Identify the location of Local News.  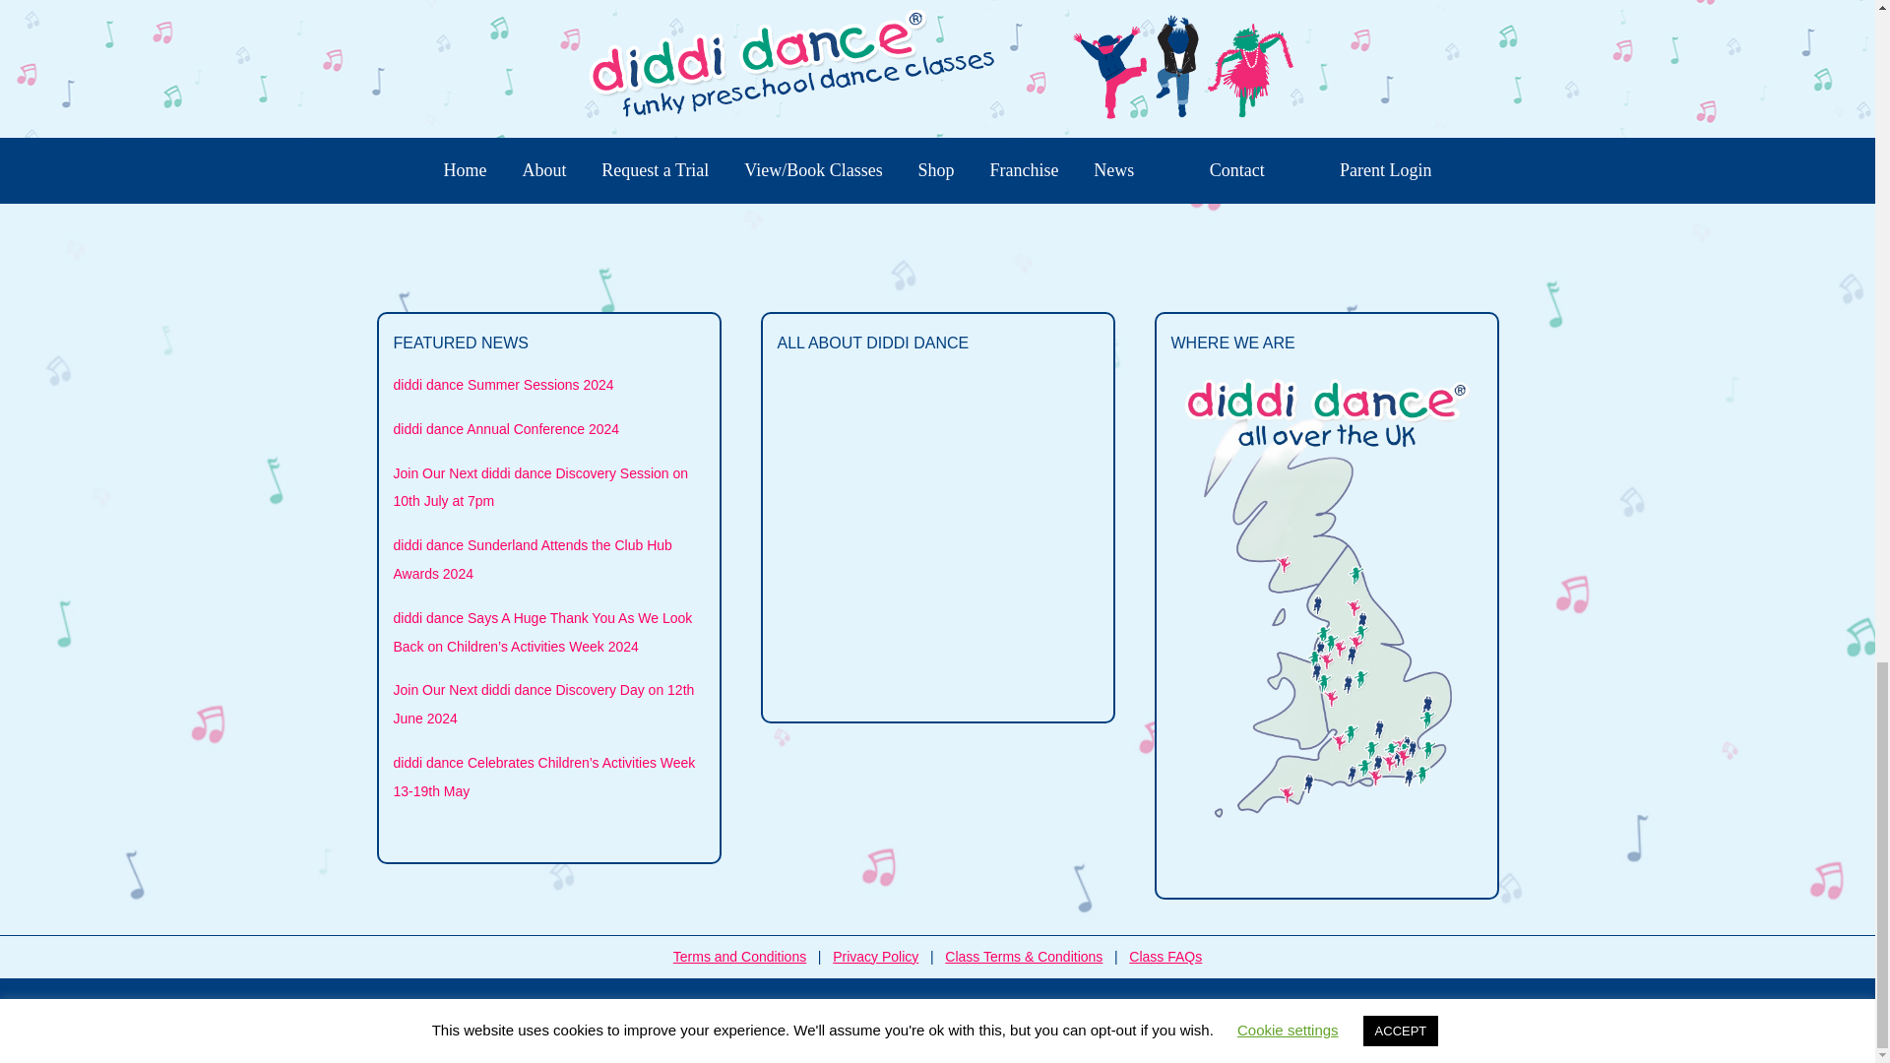
(1030, 51).